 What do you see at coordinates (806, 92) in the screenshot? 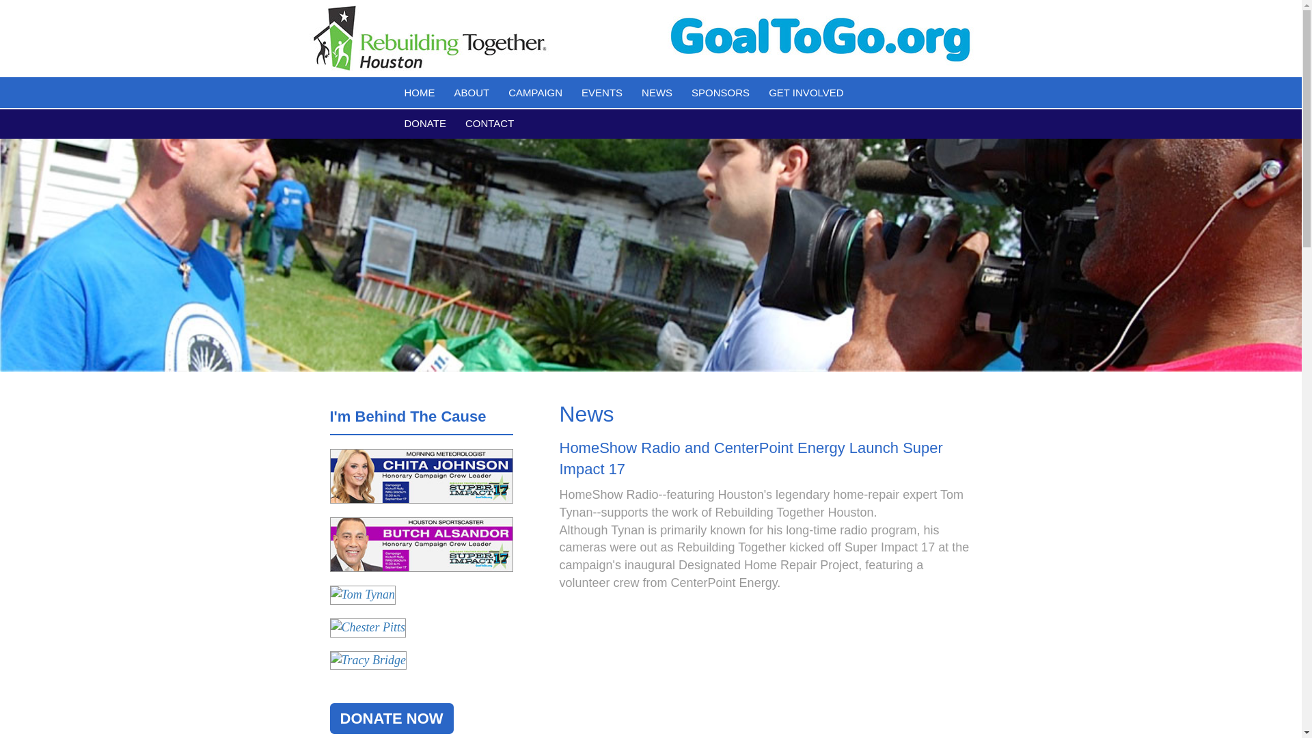
I see `GET INVOLVED` at bounding box center [806, 92].